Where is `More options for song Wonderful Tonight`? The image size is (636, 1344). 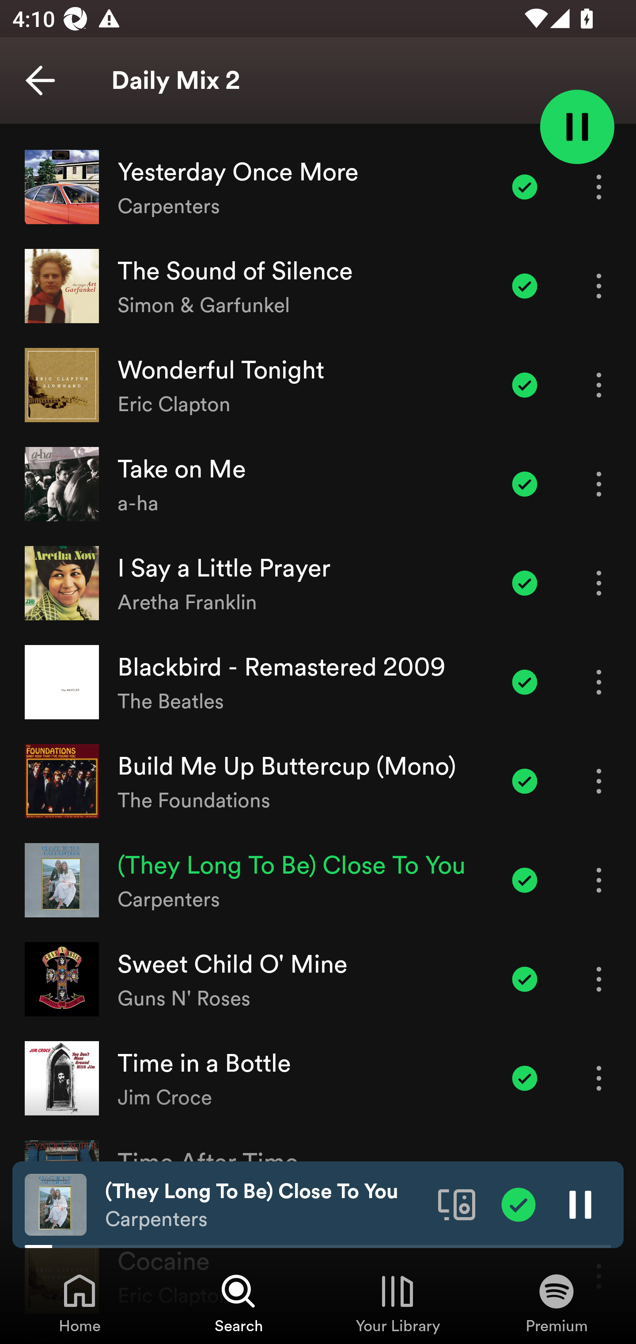
More options for song Wonderful Tonight is located at coordinates (599, 385).